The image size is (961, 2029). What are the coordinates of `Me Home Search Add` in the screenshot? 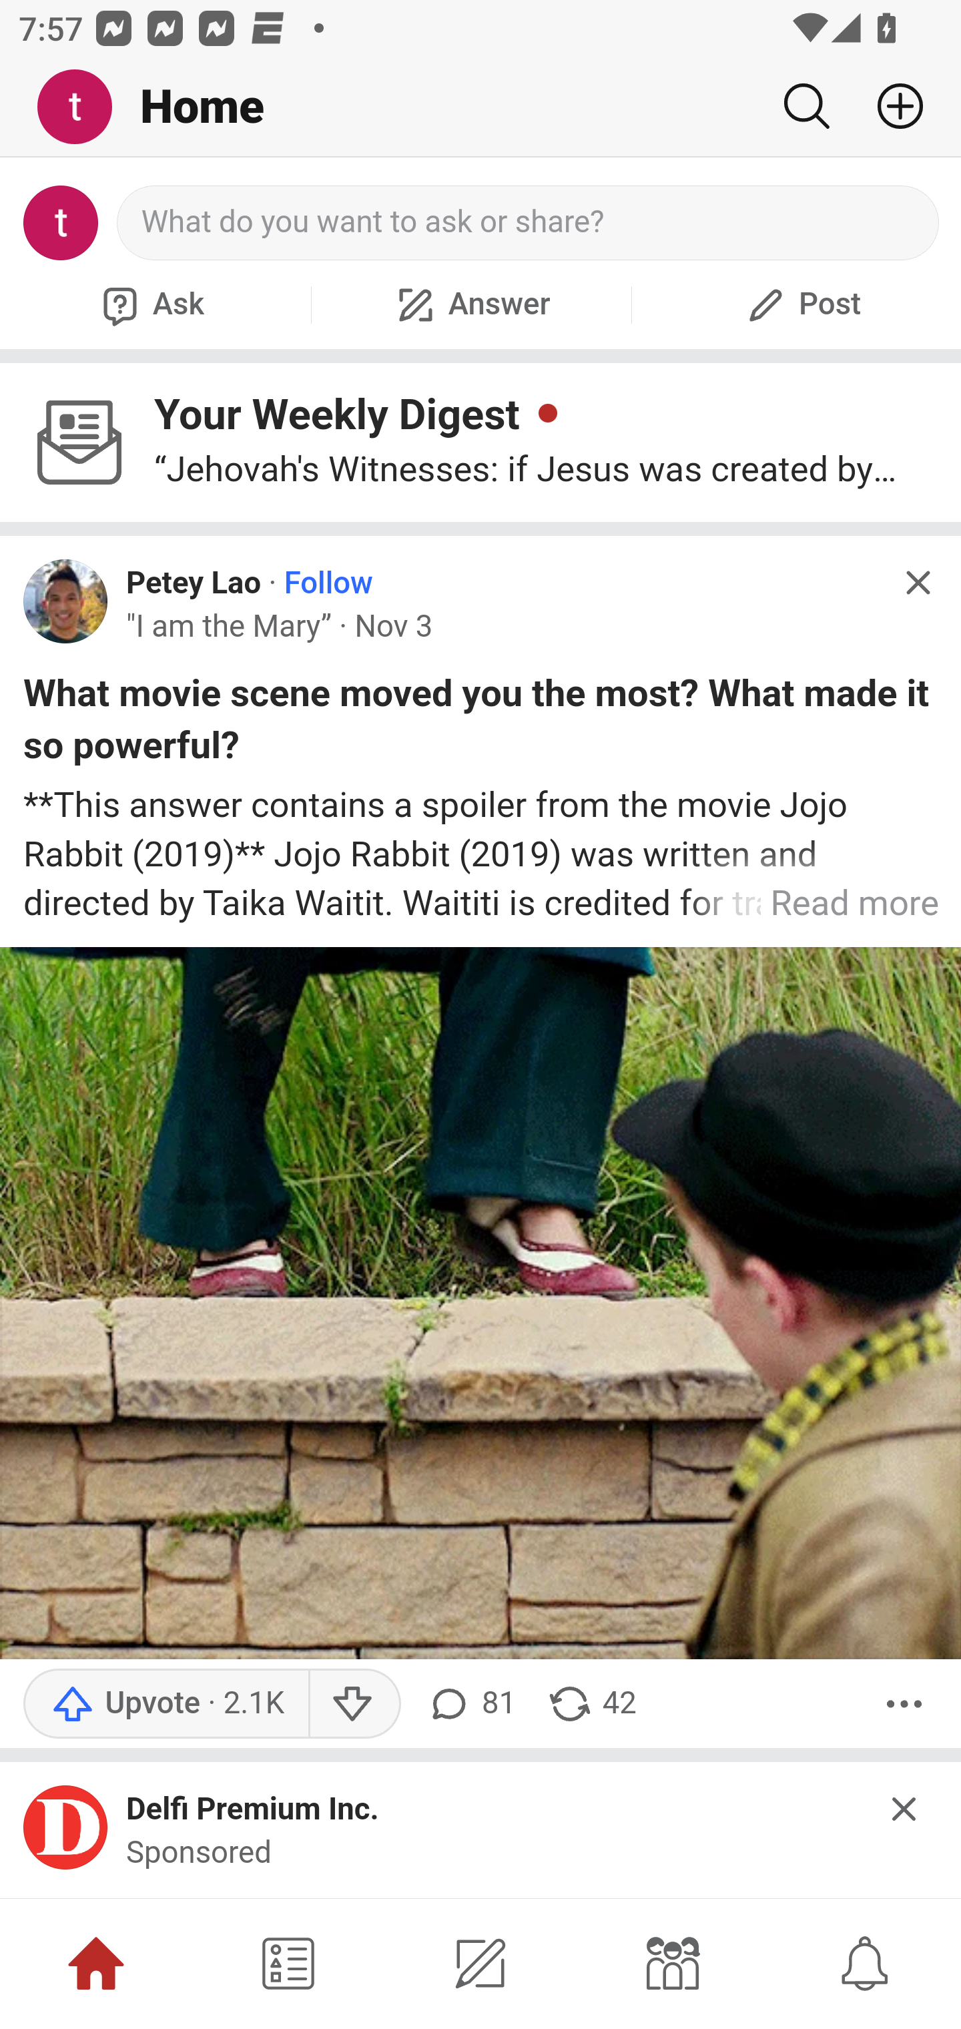 It's located at (480, 107).